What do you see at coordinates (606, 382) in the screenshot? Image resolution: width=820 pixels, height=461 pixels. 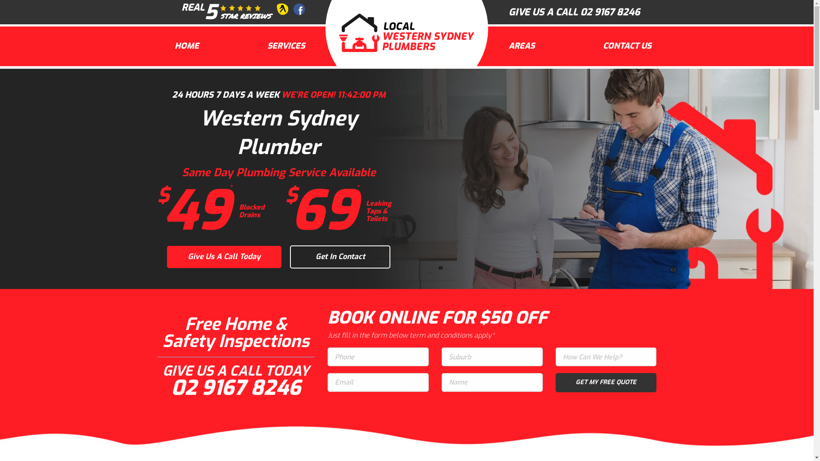 I see `GET MY FREE QUOTE` at bounding box center [606, 382].